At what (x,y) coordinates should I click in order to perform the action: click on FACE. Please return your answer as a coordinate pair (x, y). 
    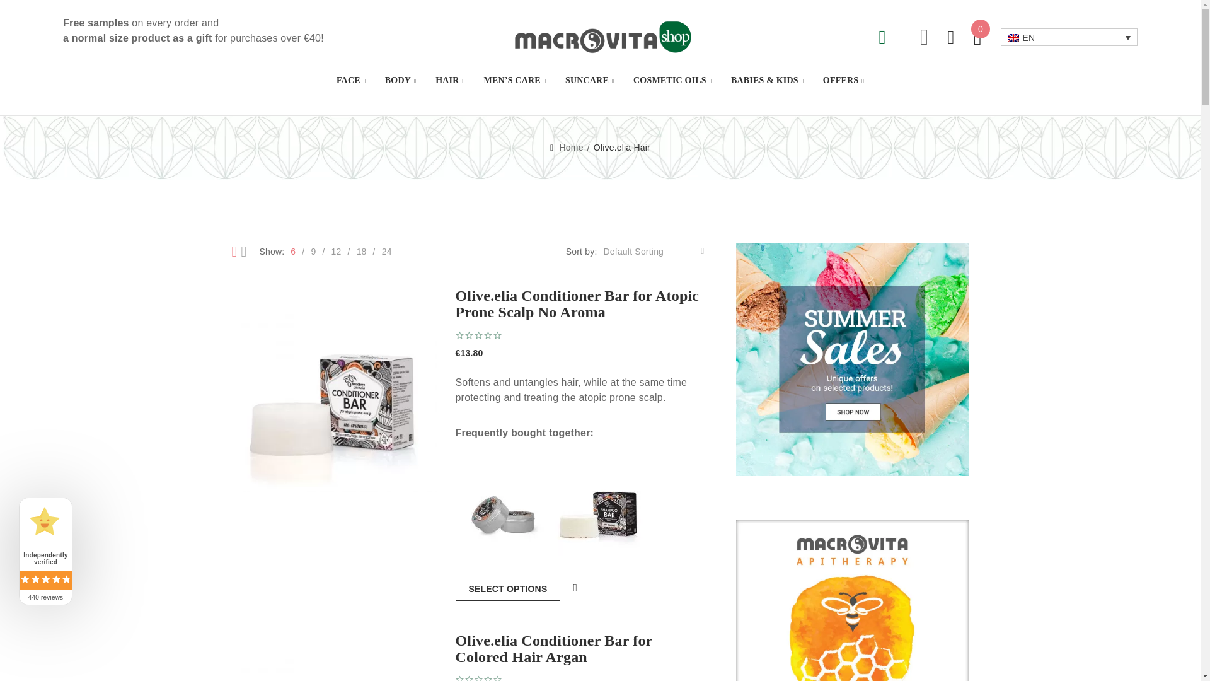
    Looking at the image, I should click on (350, 81).